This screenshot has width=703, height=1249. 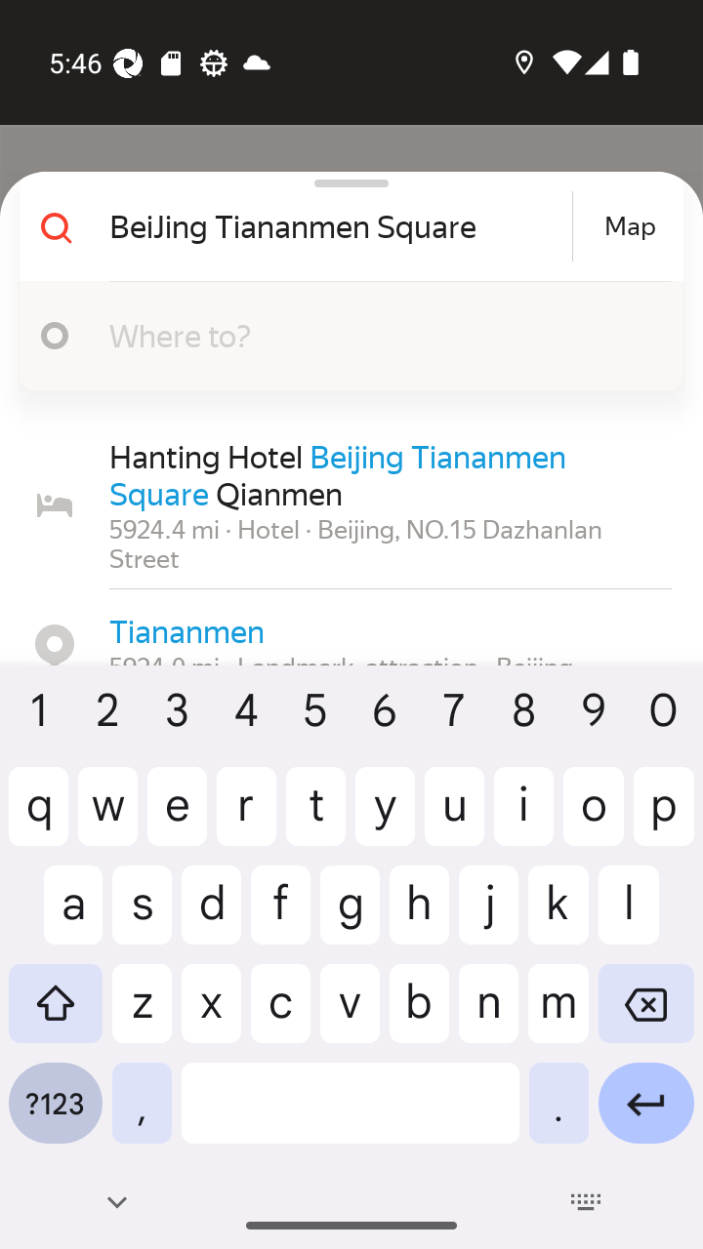 What do you see at coordinates (338, 226) in the screenshot?
I see `BeiJing Tiananmen Square` at bounding box center [338, 226].